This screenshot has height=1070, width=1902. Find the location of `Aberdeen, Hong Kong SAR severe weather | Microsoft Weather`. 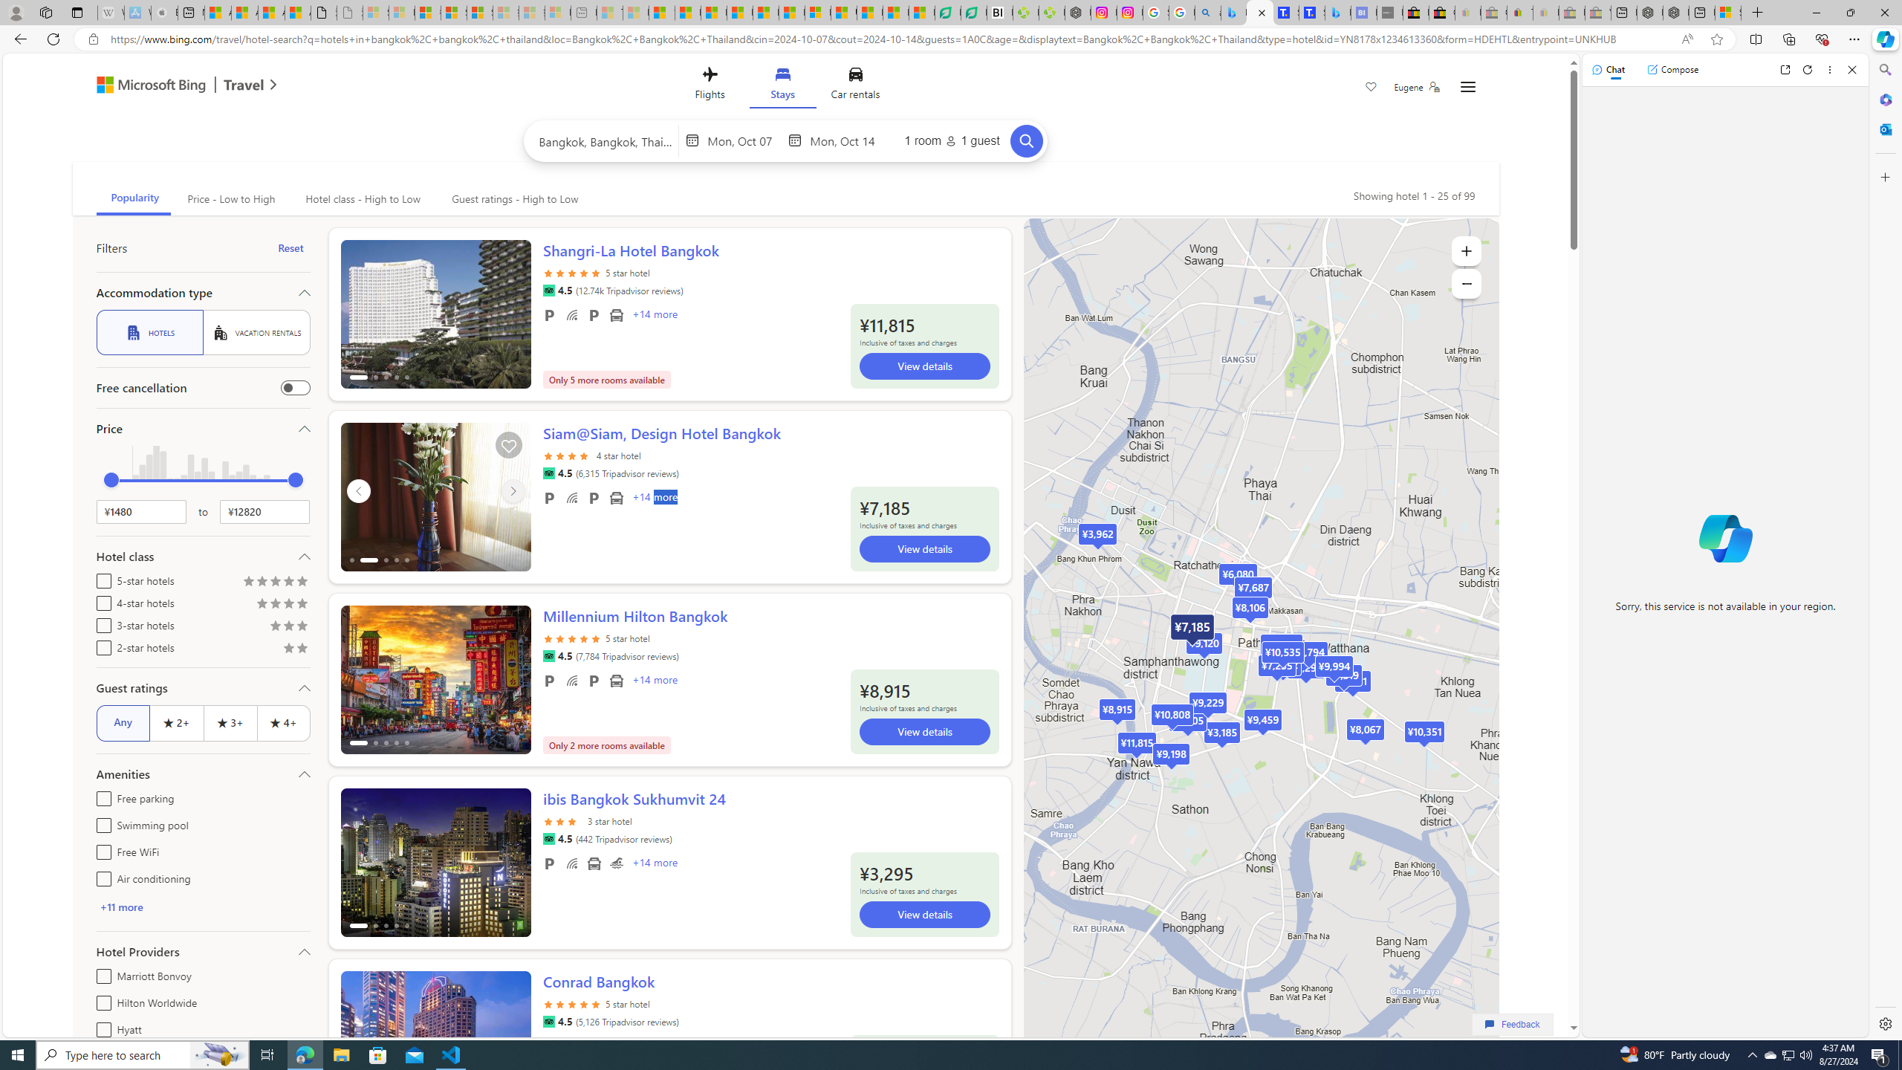

Aberdeen, Hong Kong SAR severe weather | Microsoft Weather is located at coordinates (297, 13).